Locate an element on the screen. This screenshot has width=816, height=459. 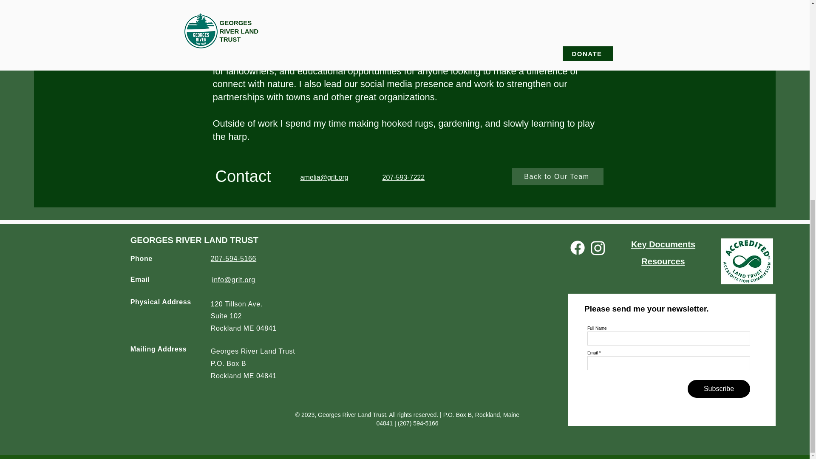
Physical Address is located at coordinates (161, 302).